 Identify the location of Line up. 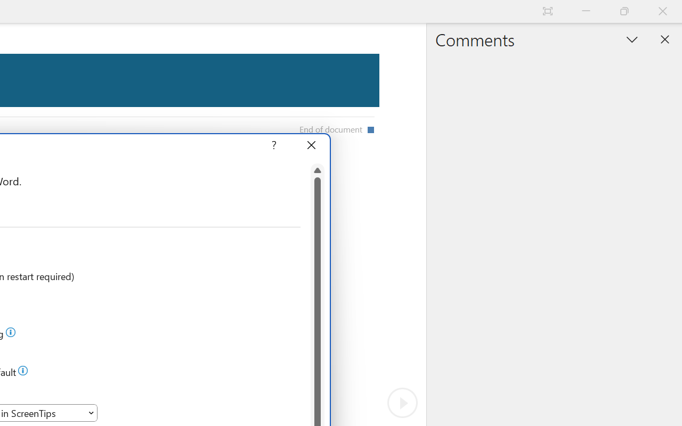
(318, 170).